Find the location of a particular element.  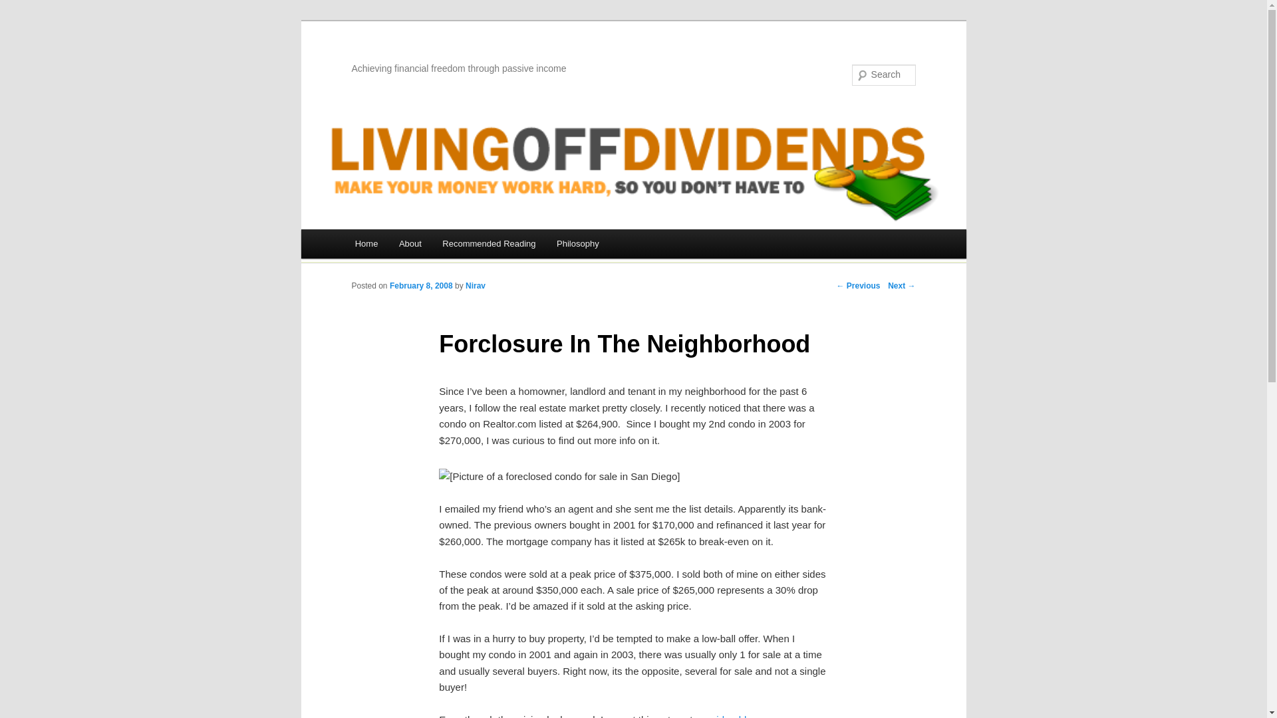

February 8, 2008 is located at coordinates (421, 286).